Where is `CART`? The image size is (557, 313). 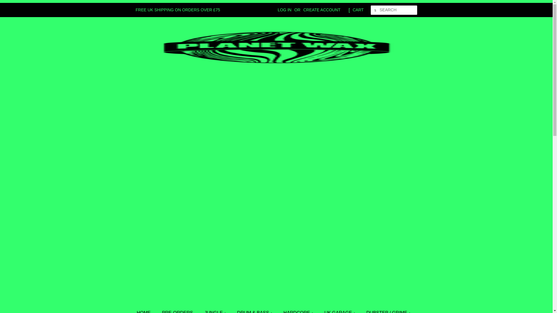
CART is located at coordinates (358, 10).